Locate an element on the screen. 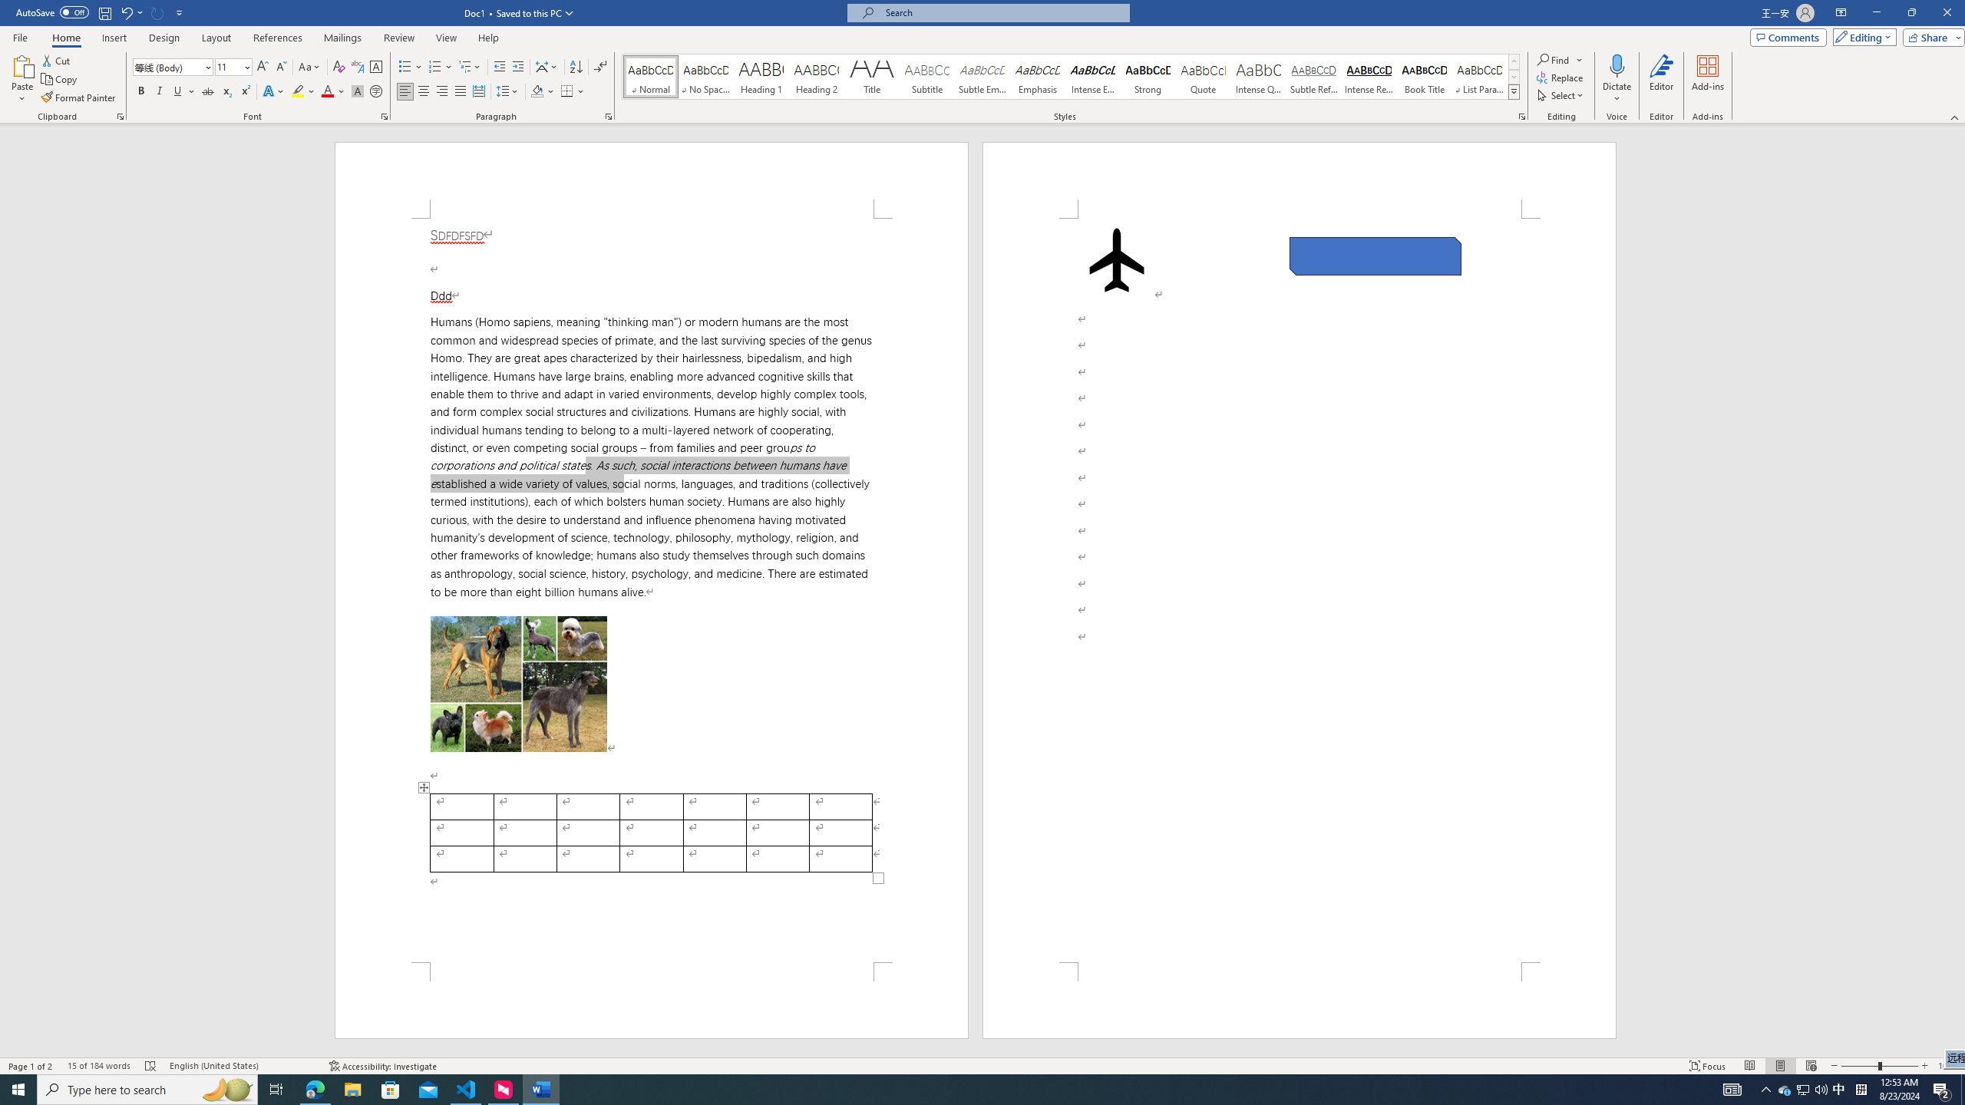 This screenshot has width=1965, height=1105. Font Color is located at coordinates (333, 92).